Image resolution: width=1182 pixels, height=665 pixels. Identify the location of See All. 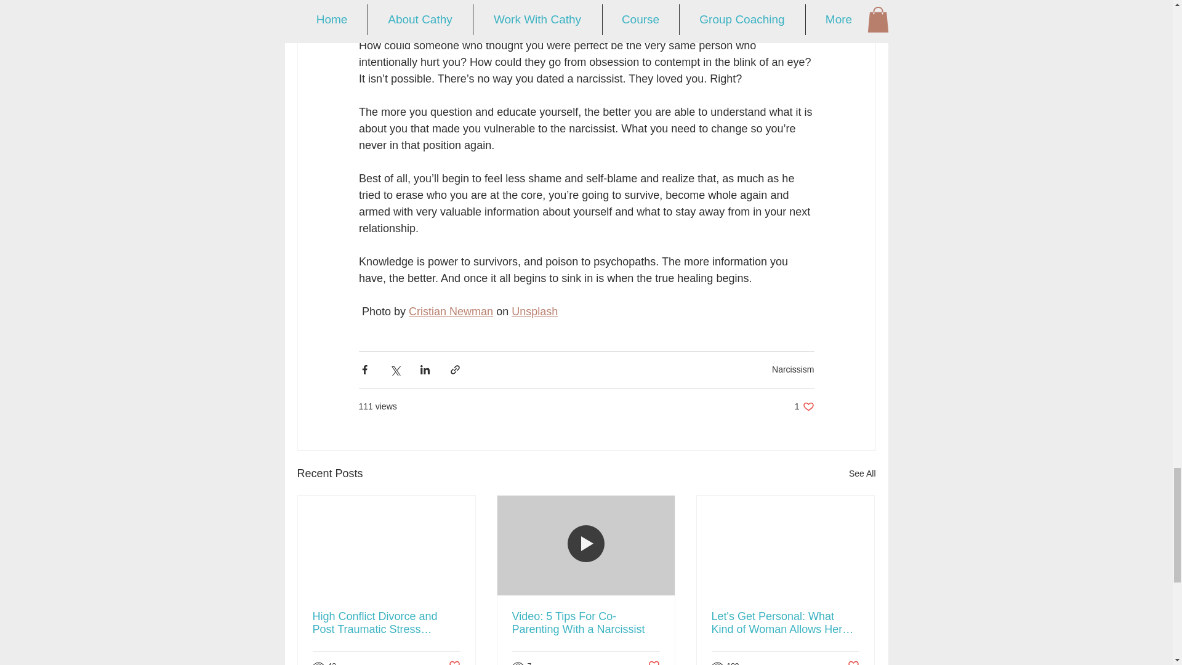
(534, 312).